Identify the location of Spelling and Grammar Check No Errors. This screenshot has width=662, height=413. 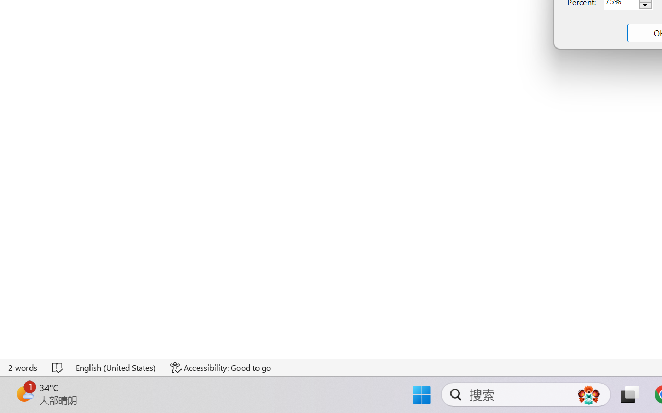
(58, 368).